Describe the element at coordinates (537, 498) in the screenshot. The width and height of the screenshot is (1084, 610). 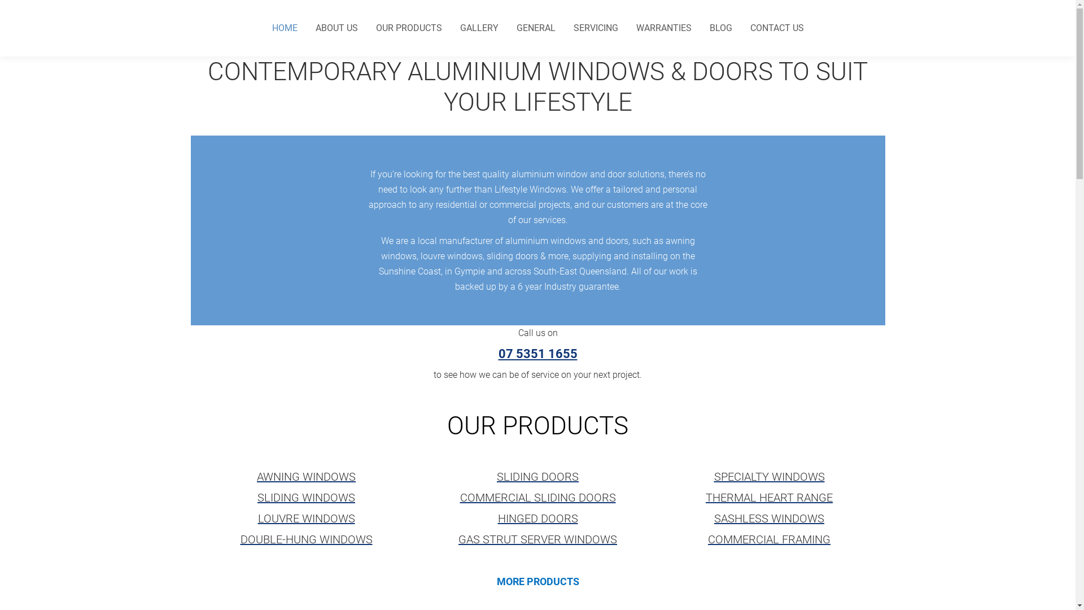
I see `COMMERCIAL SLIDING DOORS` at that location.